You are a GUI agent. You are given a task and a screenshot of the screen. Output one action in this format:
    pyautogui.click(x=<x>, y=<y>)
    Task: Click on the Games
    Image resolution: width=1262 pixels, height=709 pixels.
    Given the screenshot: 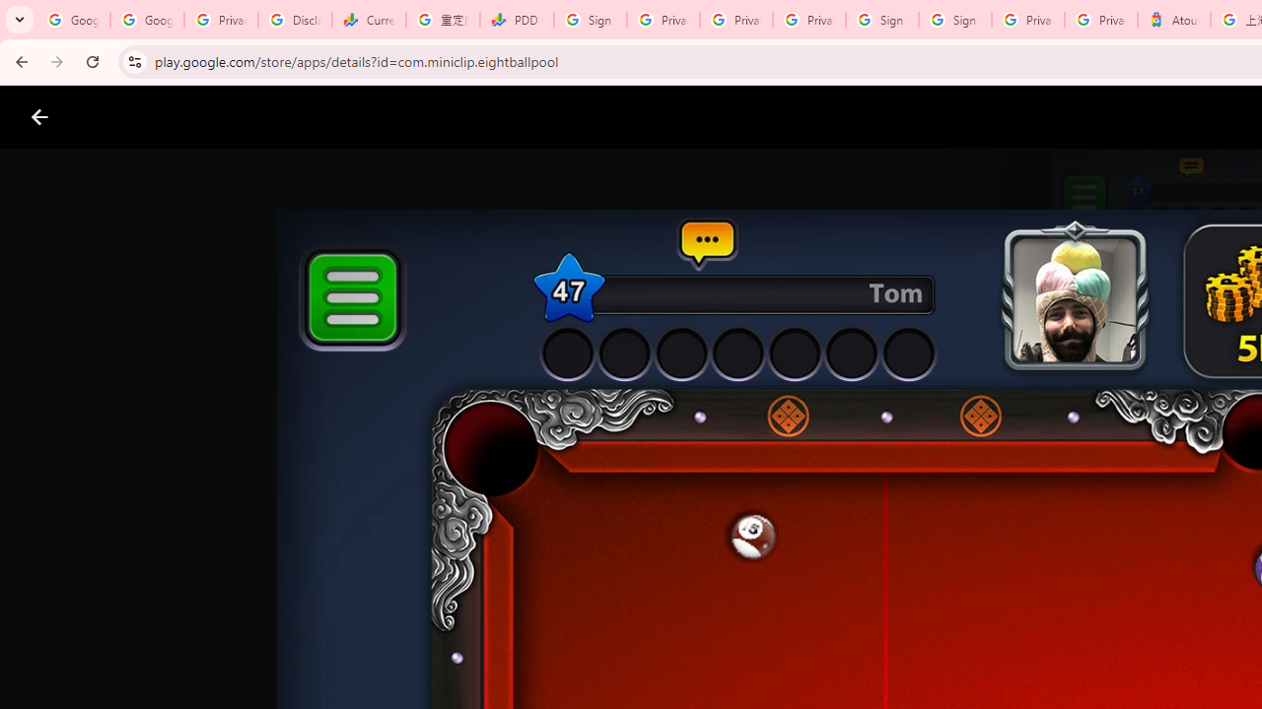 What is the action you would take?
    pyautogui.click(x=245, y=117)
    